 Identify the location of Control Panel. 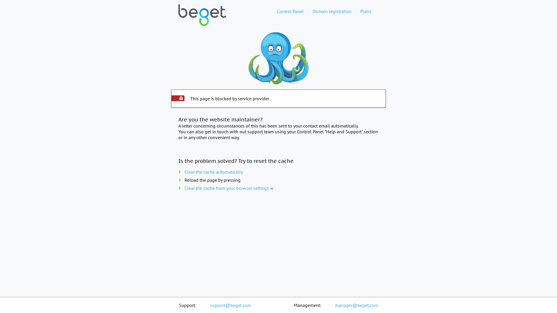
(290, 11).